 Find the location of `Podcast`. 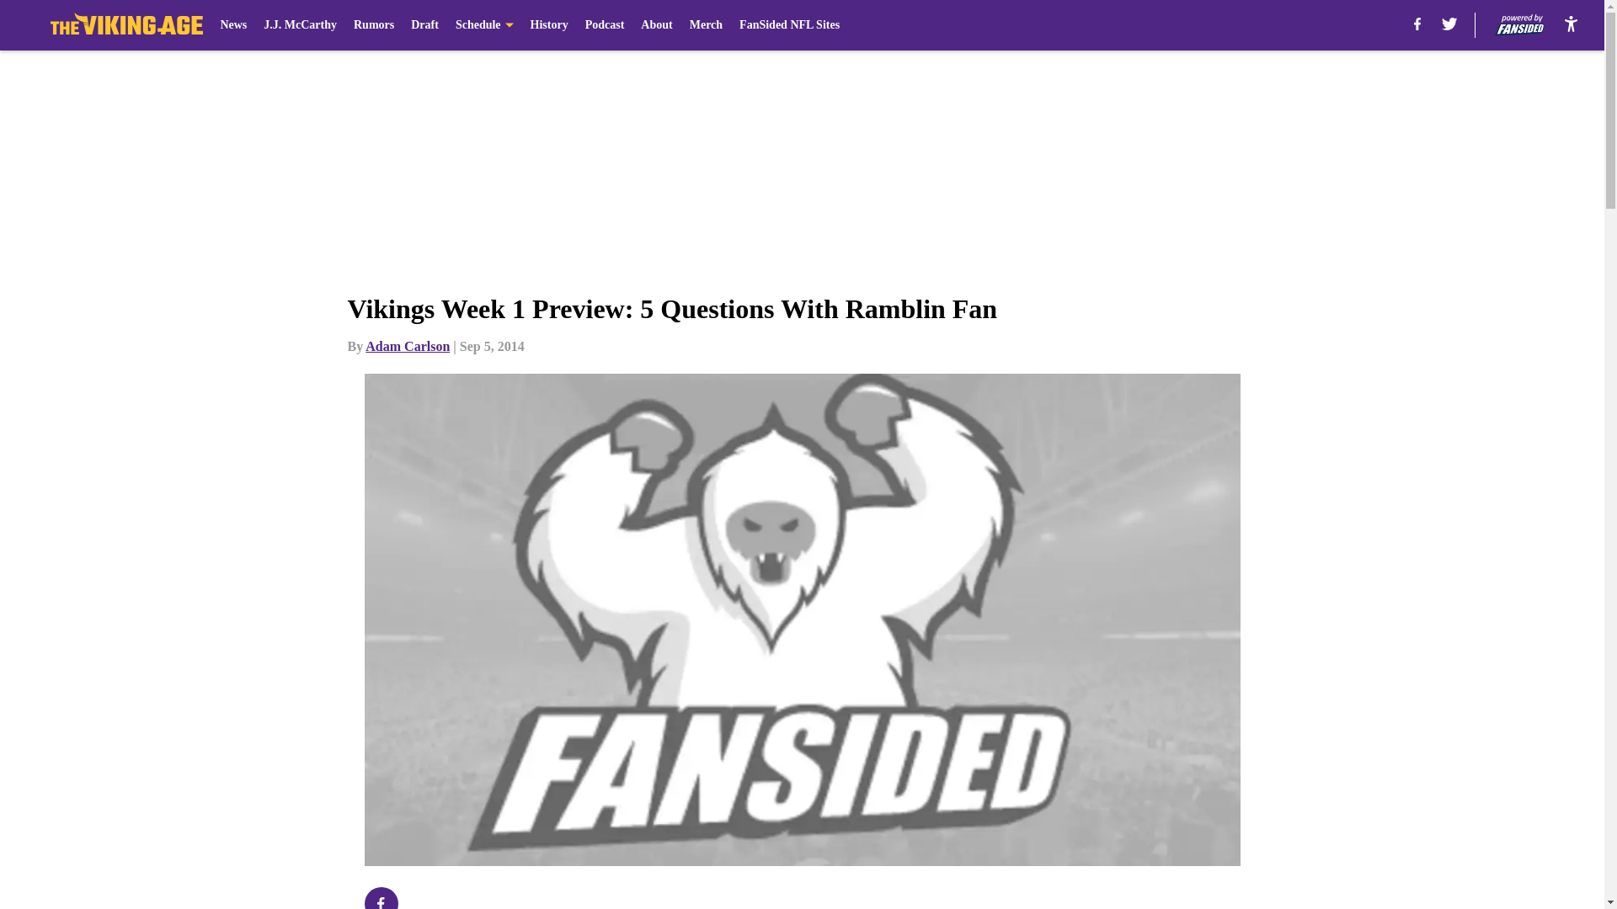

Podcast is located at coordinates (605, 25).